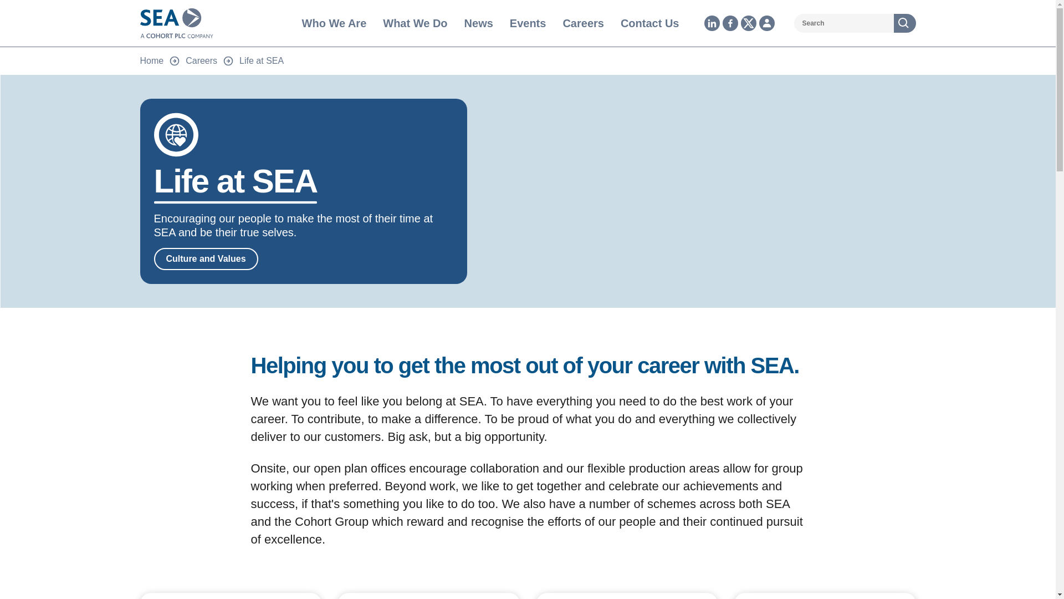 This screenshot has width=1064, height=599. Describe the element at coordinates (904, 23) in the screenshot. I see `Search` at that location.